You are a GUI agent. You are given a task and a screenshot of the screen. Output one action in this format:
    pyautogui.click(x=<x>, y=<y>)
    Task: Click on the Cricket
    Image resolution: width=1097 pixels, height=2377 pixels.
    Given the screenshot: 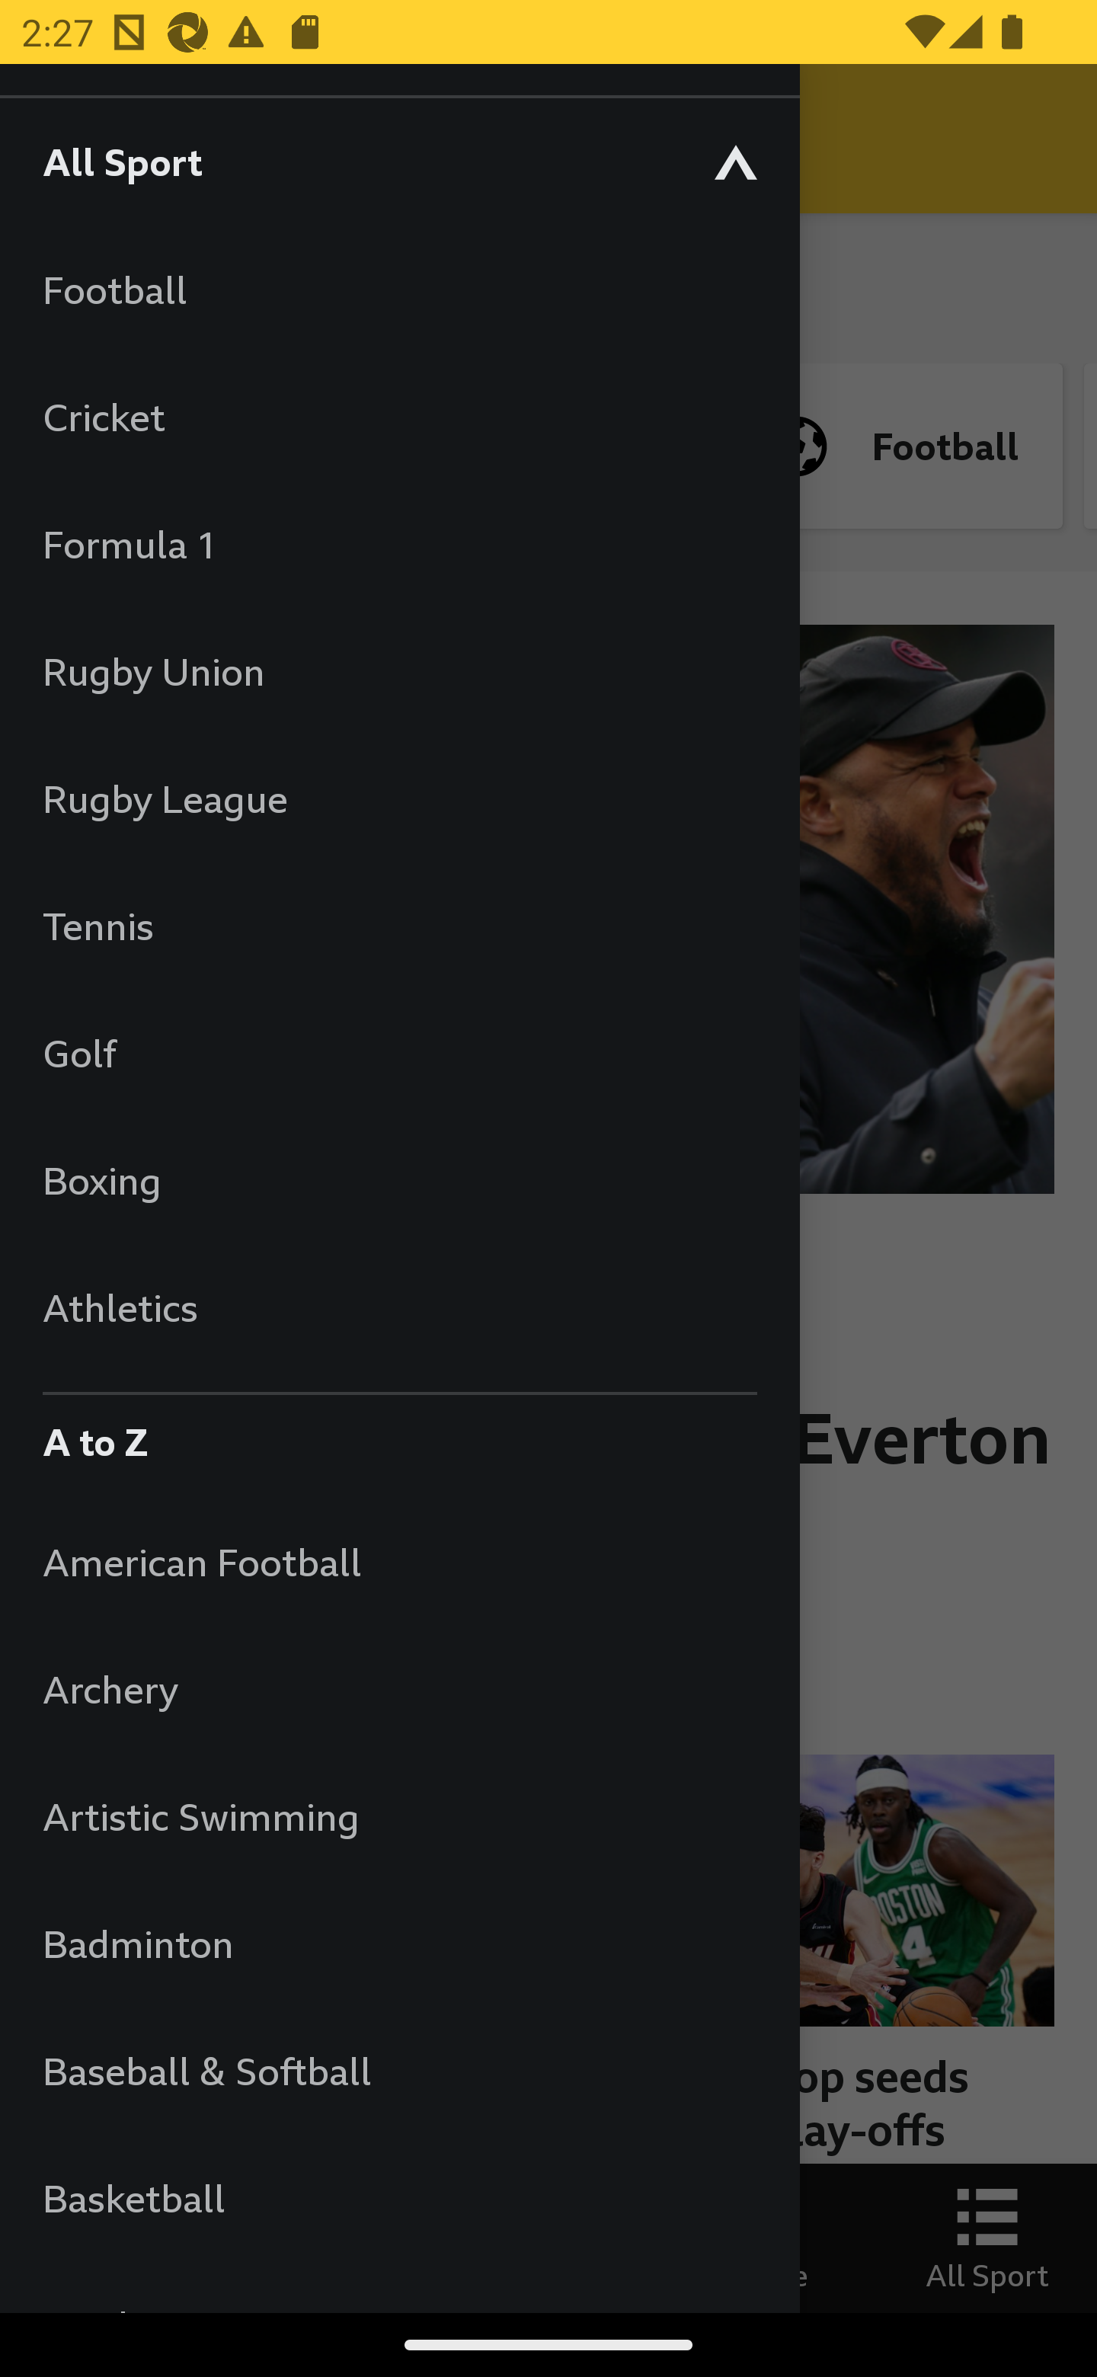 What is the action you would take?
    pyautogui.click(x=399, y=416)
    